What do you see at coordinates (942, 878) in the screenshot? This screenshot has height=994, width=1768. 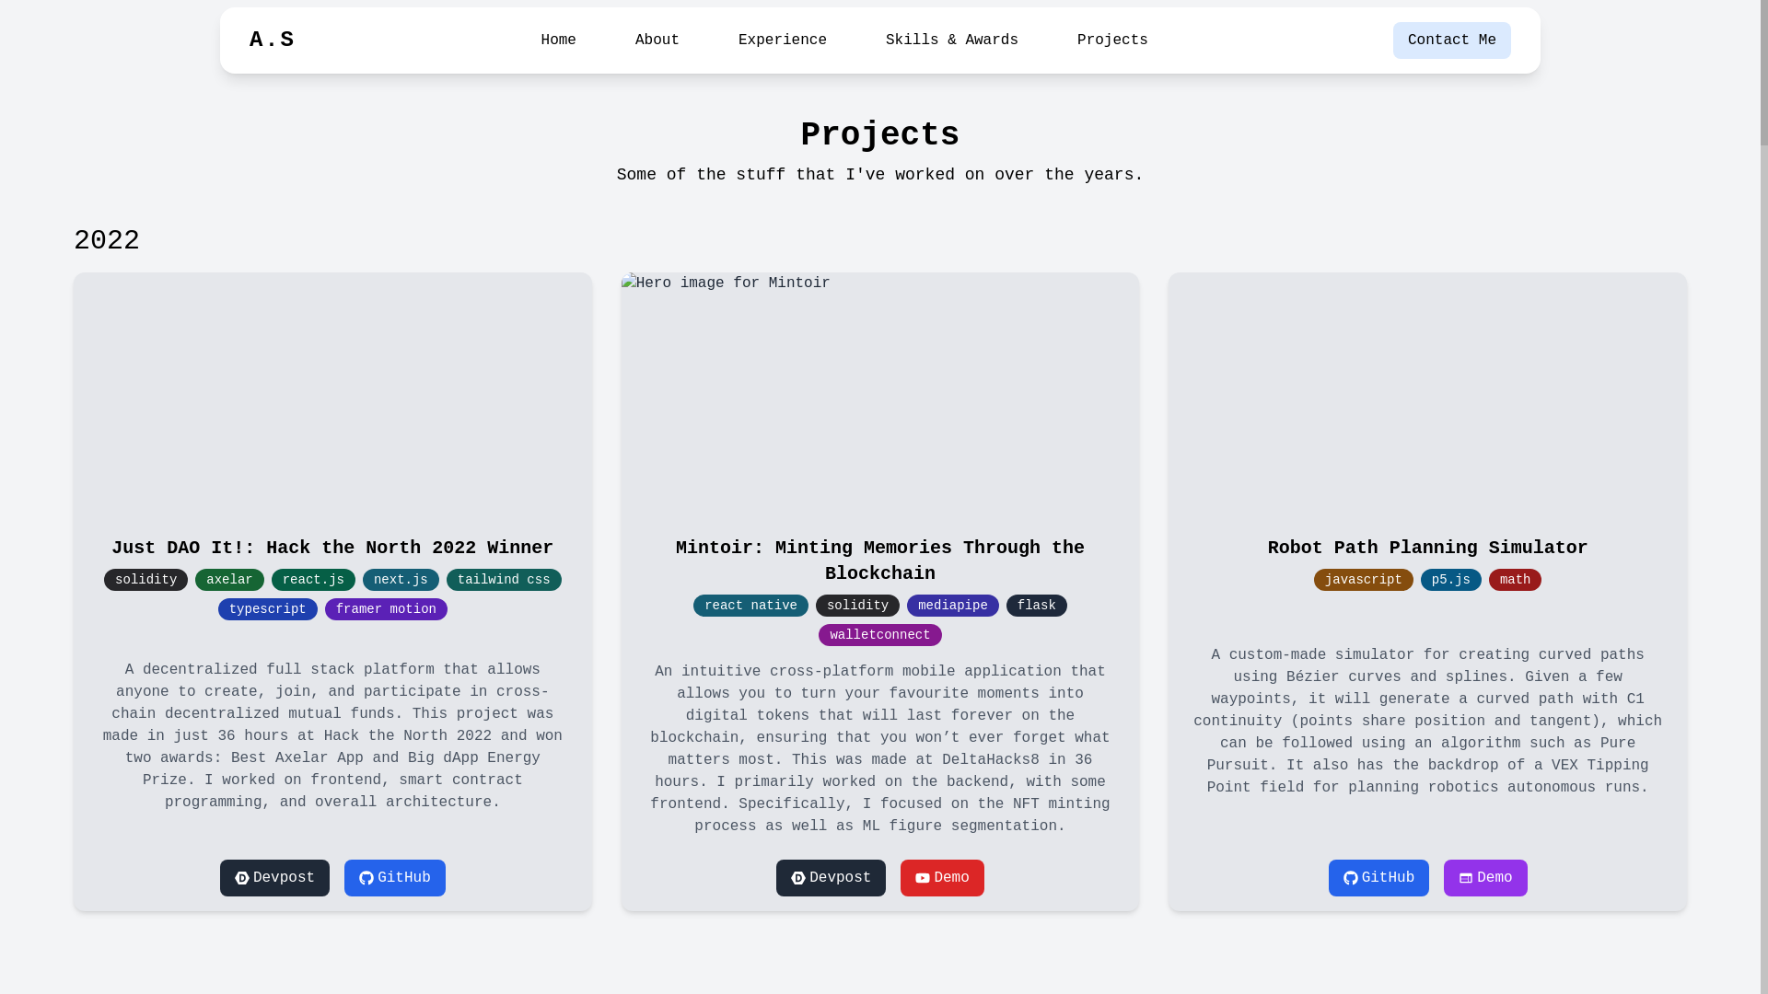 I see `Demo` at bounding box center [942, 878].